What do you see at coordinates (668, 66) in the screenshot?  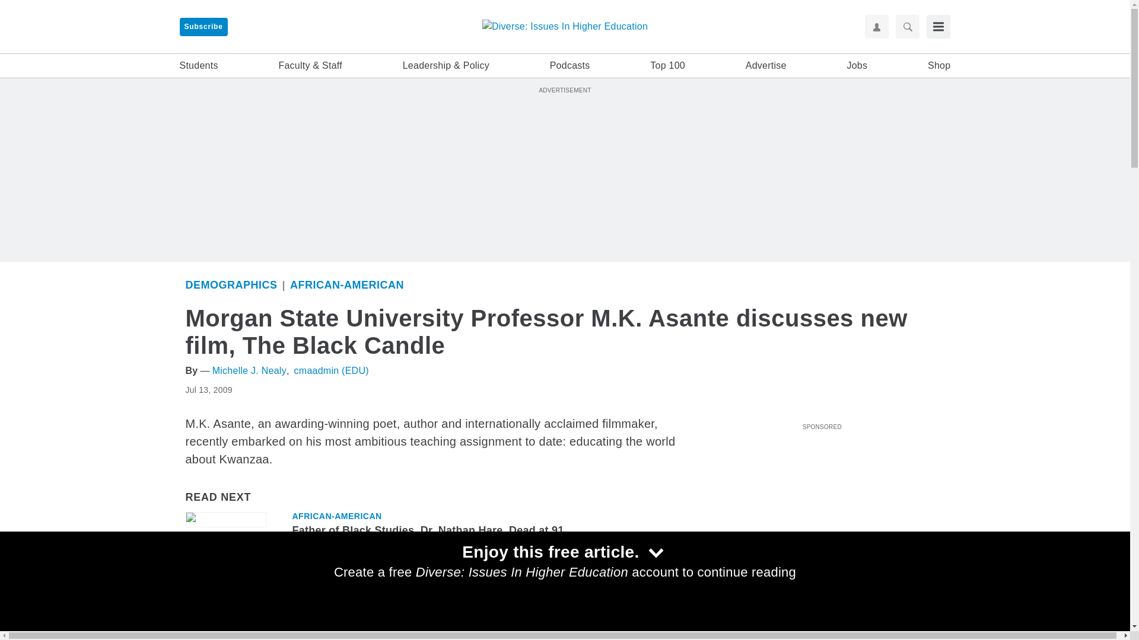 I see `Top 100` at bounding box center [668, 66].